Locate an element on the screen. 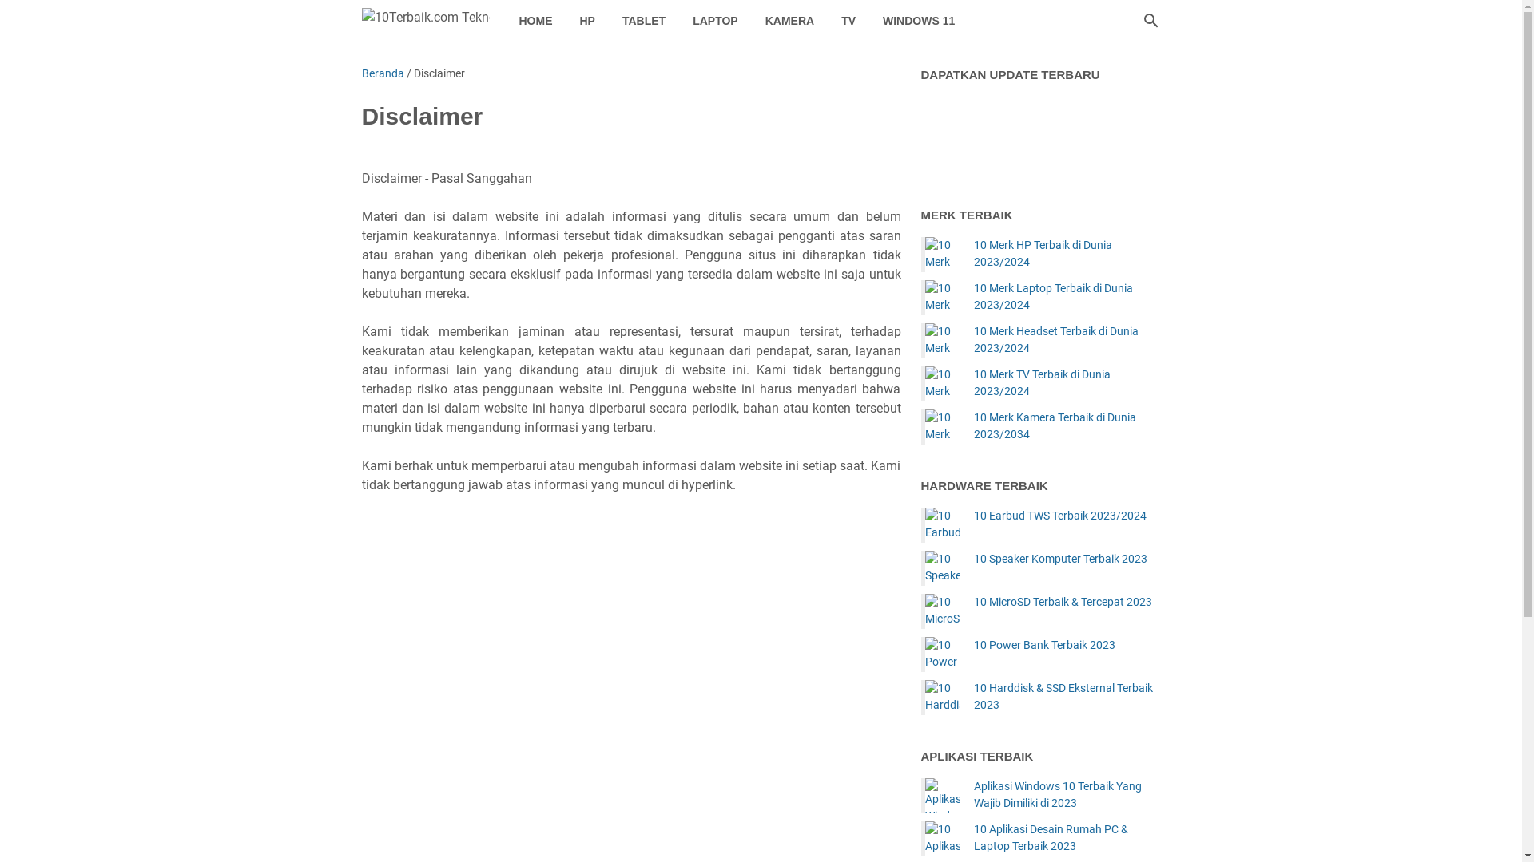  WINDOWS 11 is located at coordinates (919, 21).